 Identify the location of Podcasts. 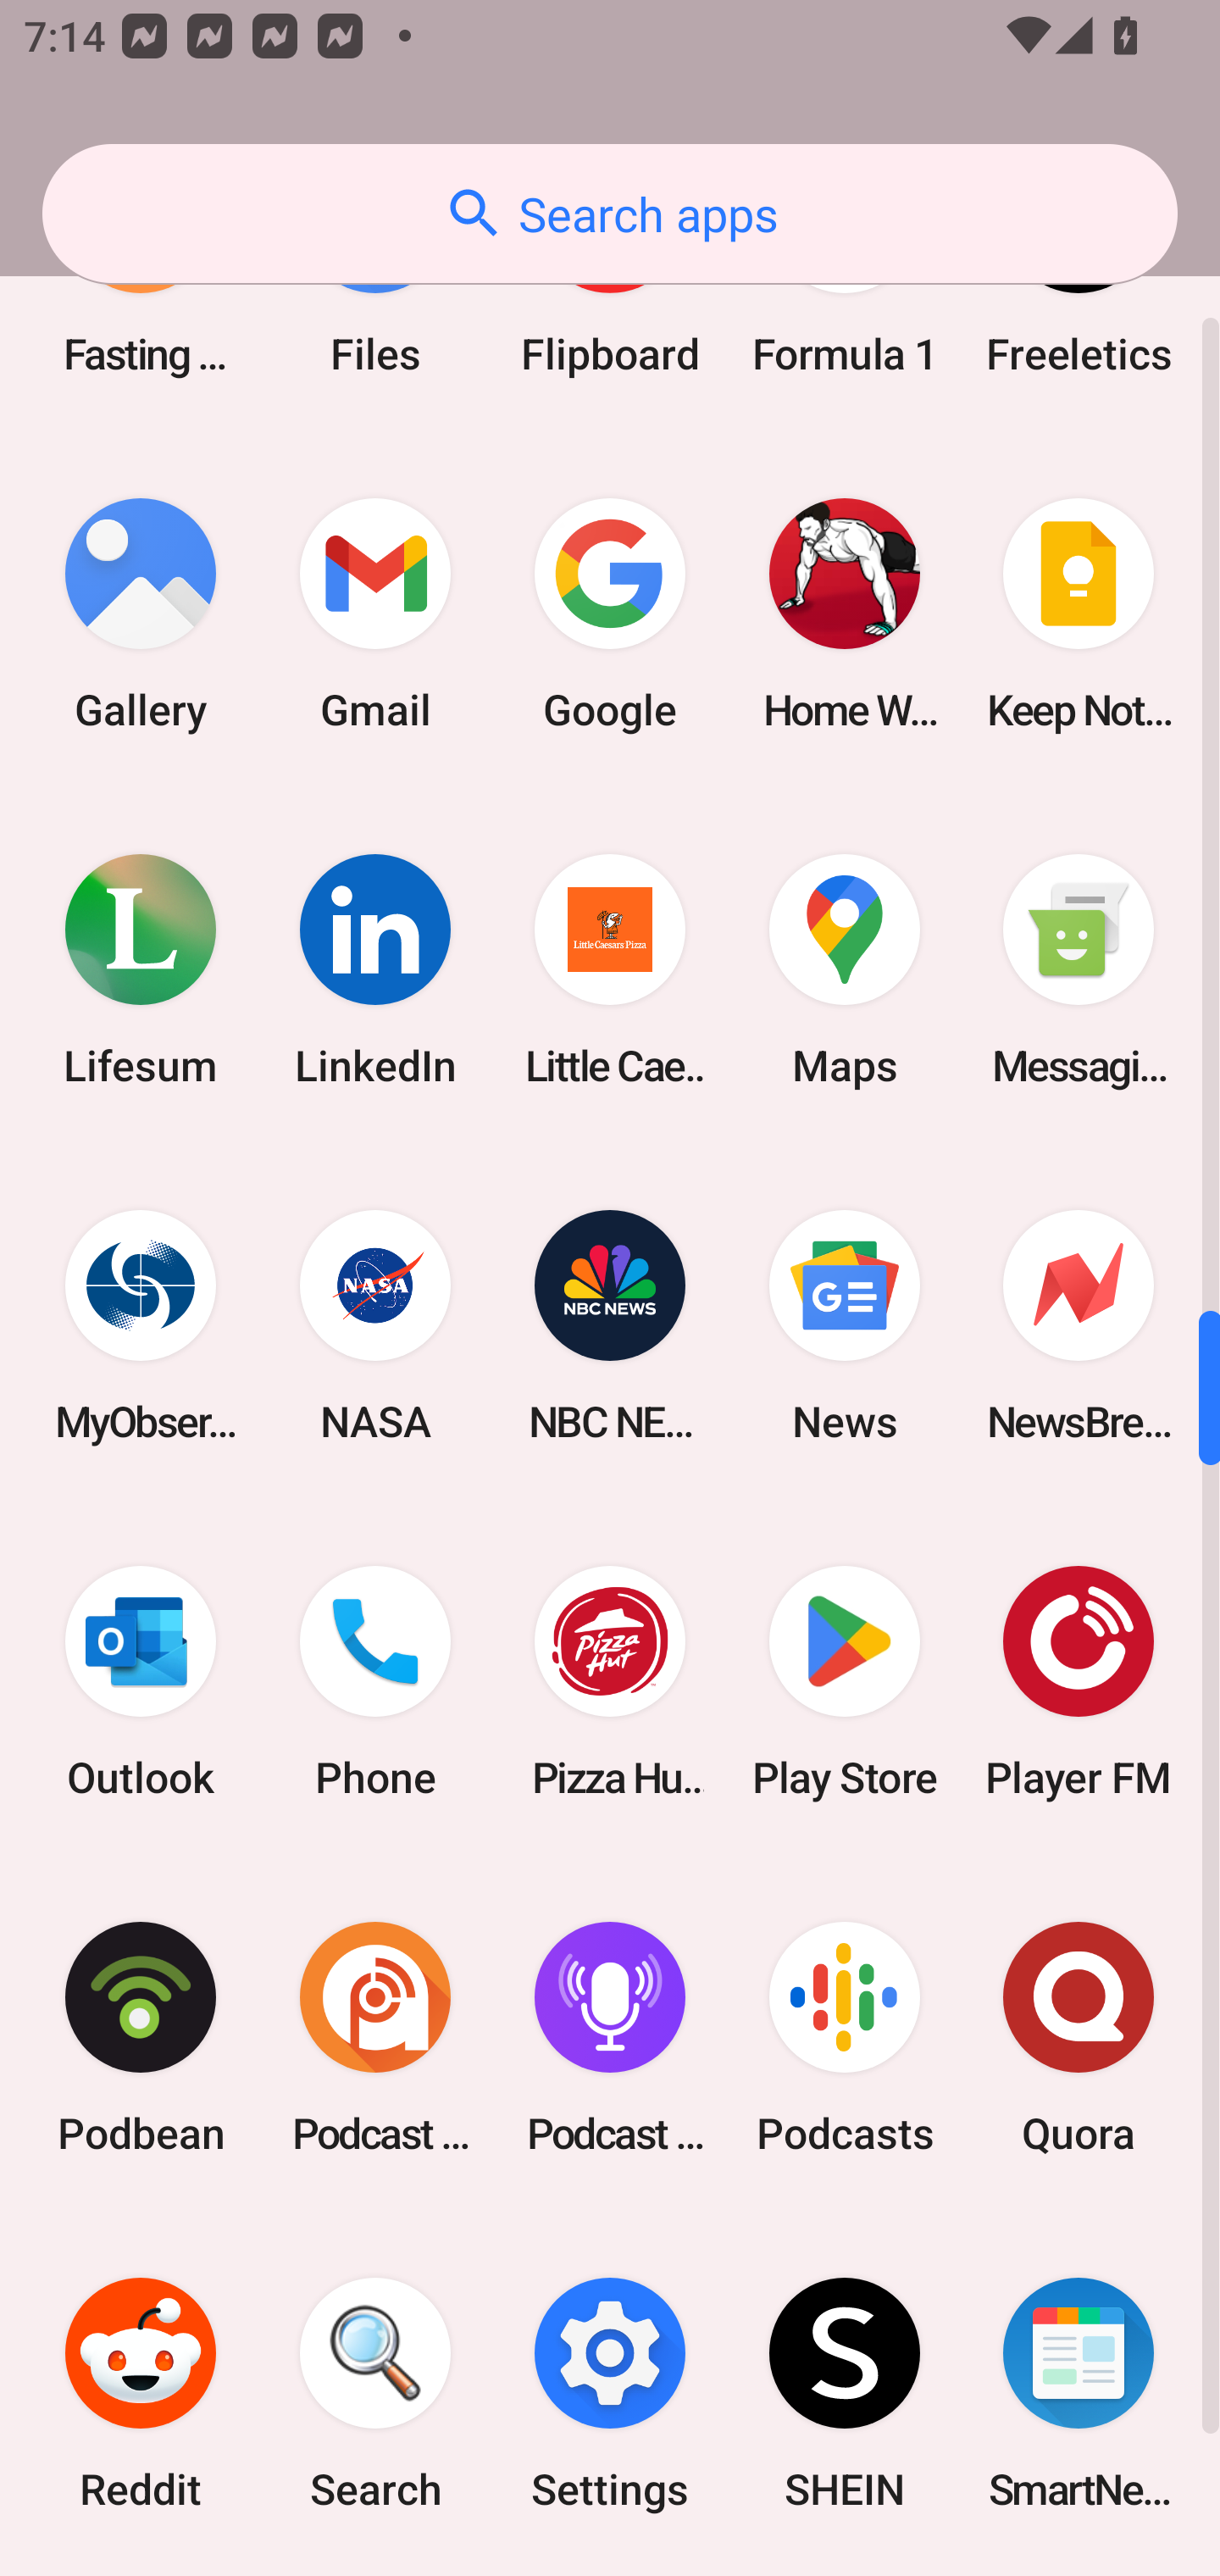
(844, 2037).